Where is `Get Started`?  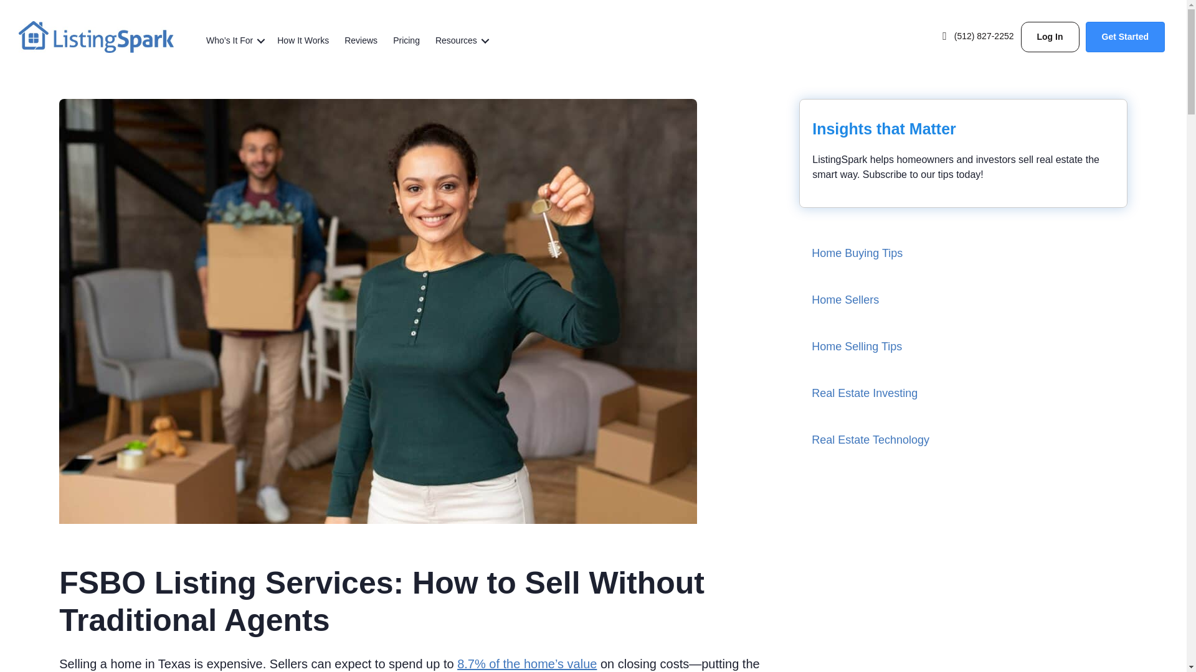 Get Started is located at coordinates (1125, 37).